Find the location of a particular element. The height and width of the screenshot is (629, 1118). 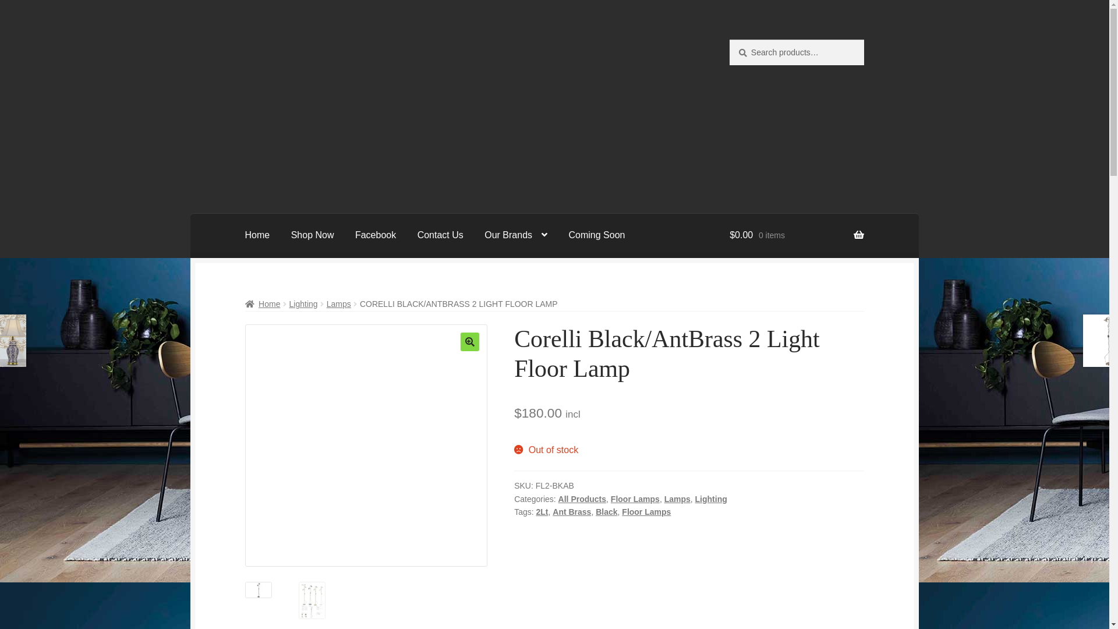

Floor Lamps is located at coordinates (646, 512).